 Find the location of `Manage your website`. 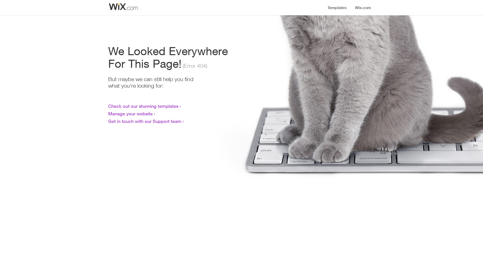

Manage your website is located at coordinates (130, 114).